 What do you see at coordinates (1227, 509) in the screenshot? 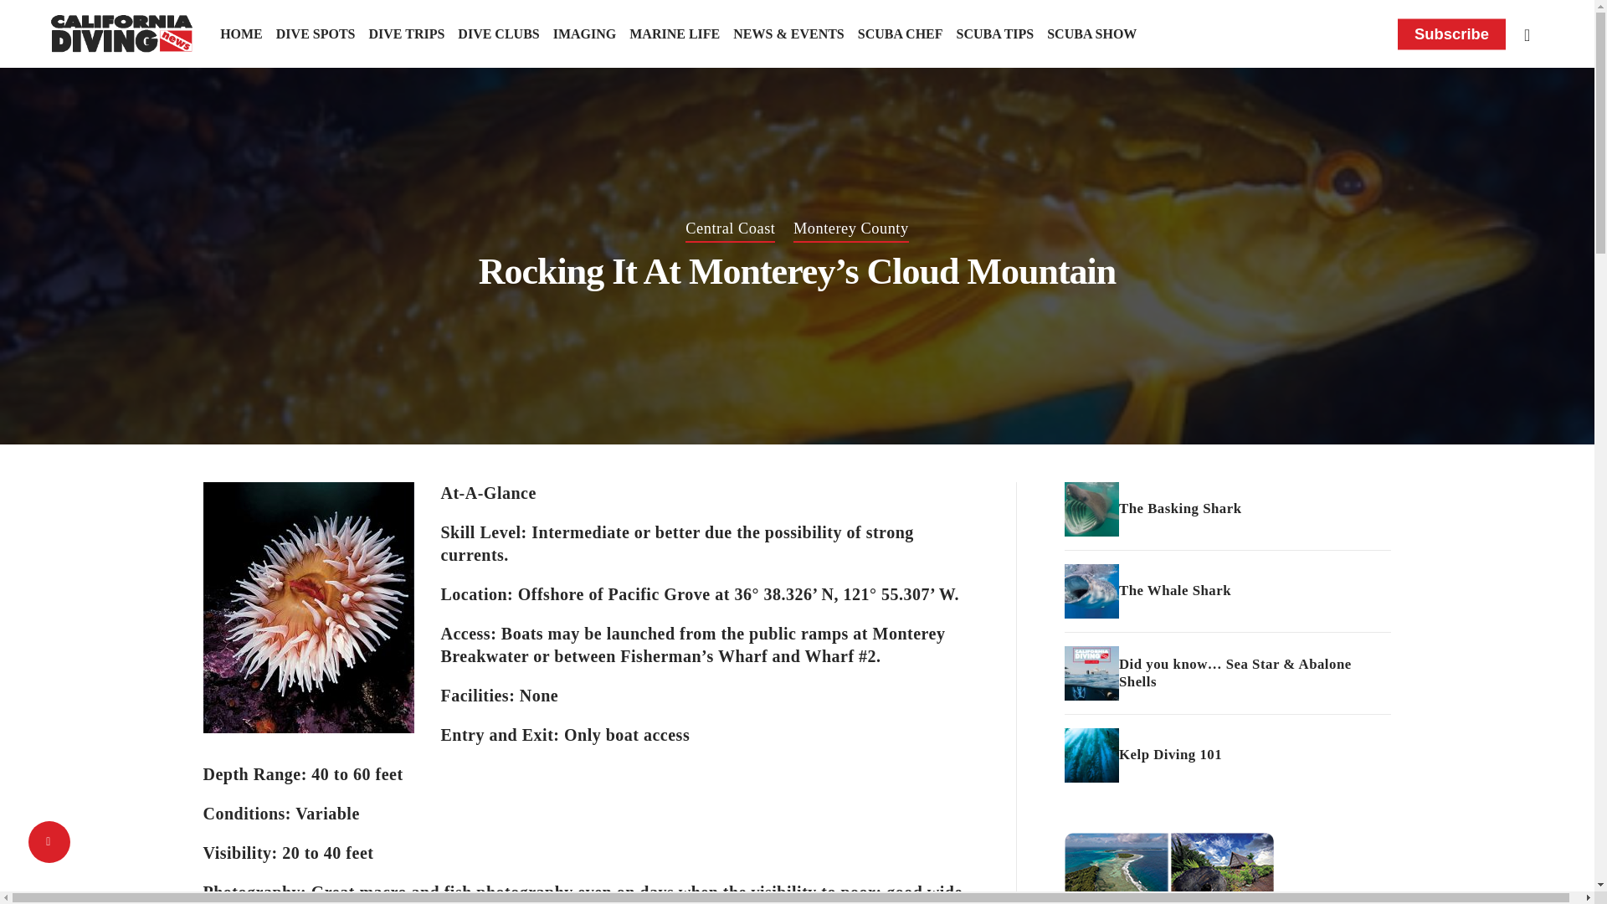
I see `The Basking Shark` at bounding box center [1227, 509].